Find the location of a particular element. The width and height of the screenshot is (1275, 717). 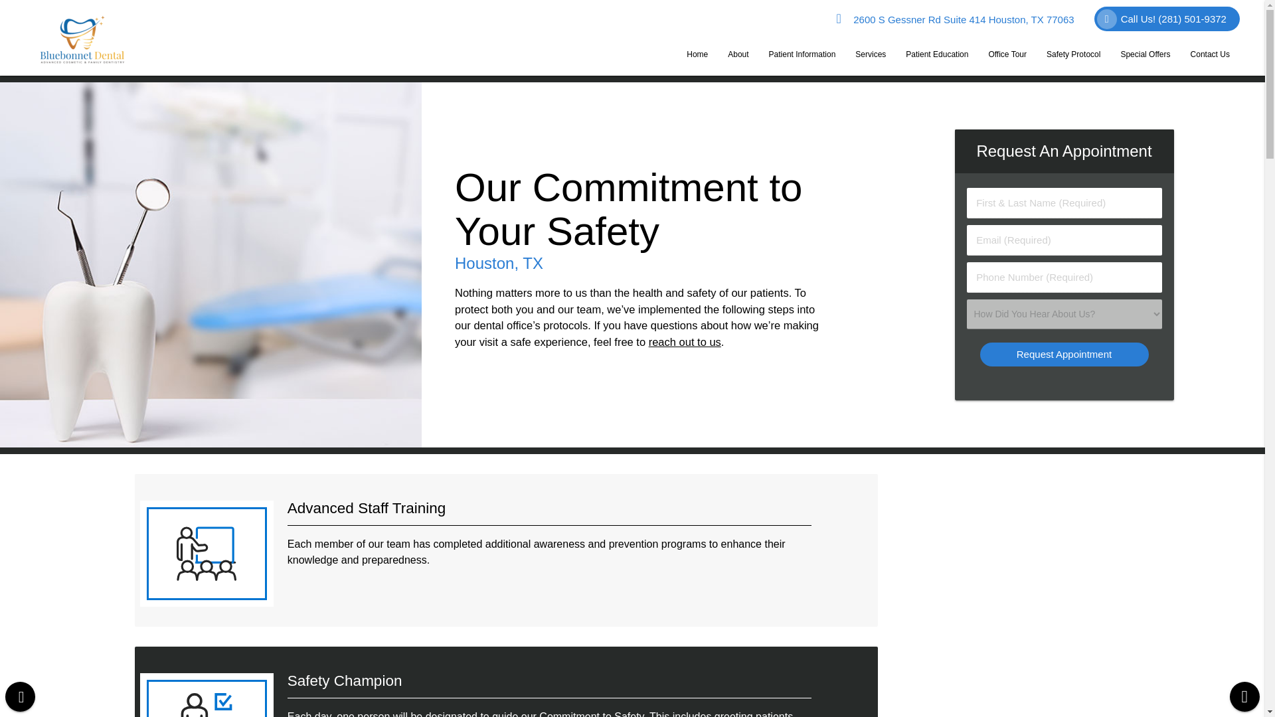

Visit our Patient Information page is located at coordinates (802, 54).